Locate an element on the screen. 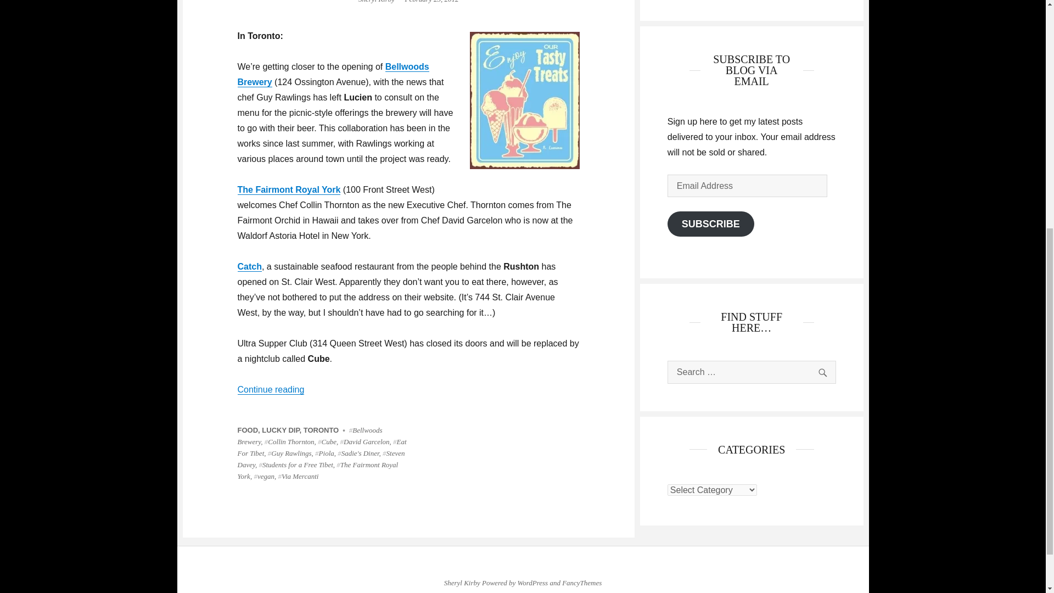 This screenshot has height=593, width=1054. Piola is located at coordinates (324, 452).